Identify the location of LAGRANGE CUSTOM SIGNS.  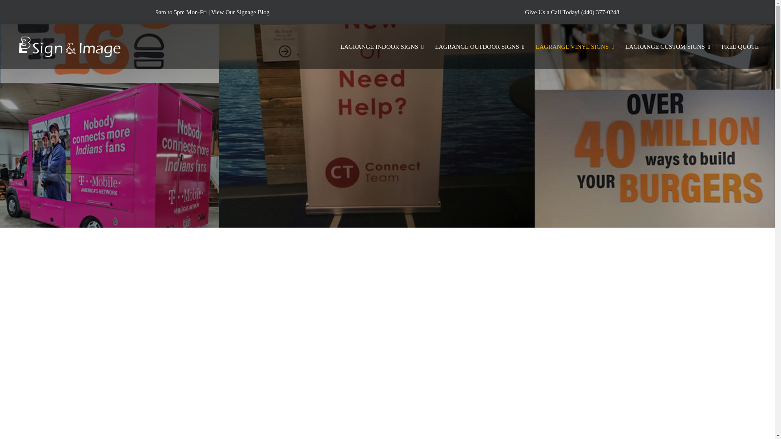
(668, 46).